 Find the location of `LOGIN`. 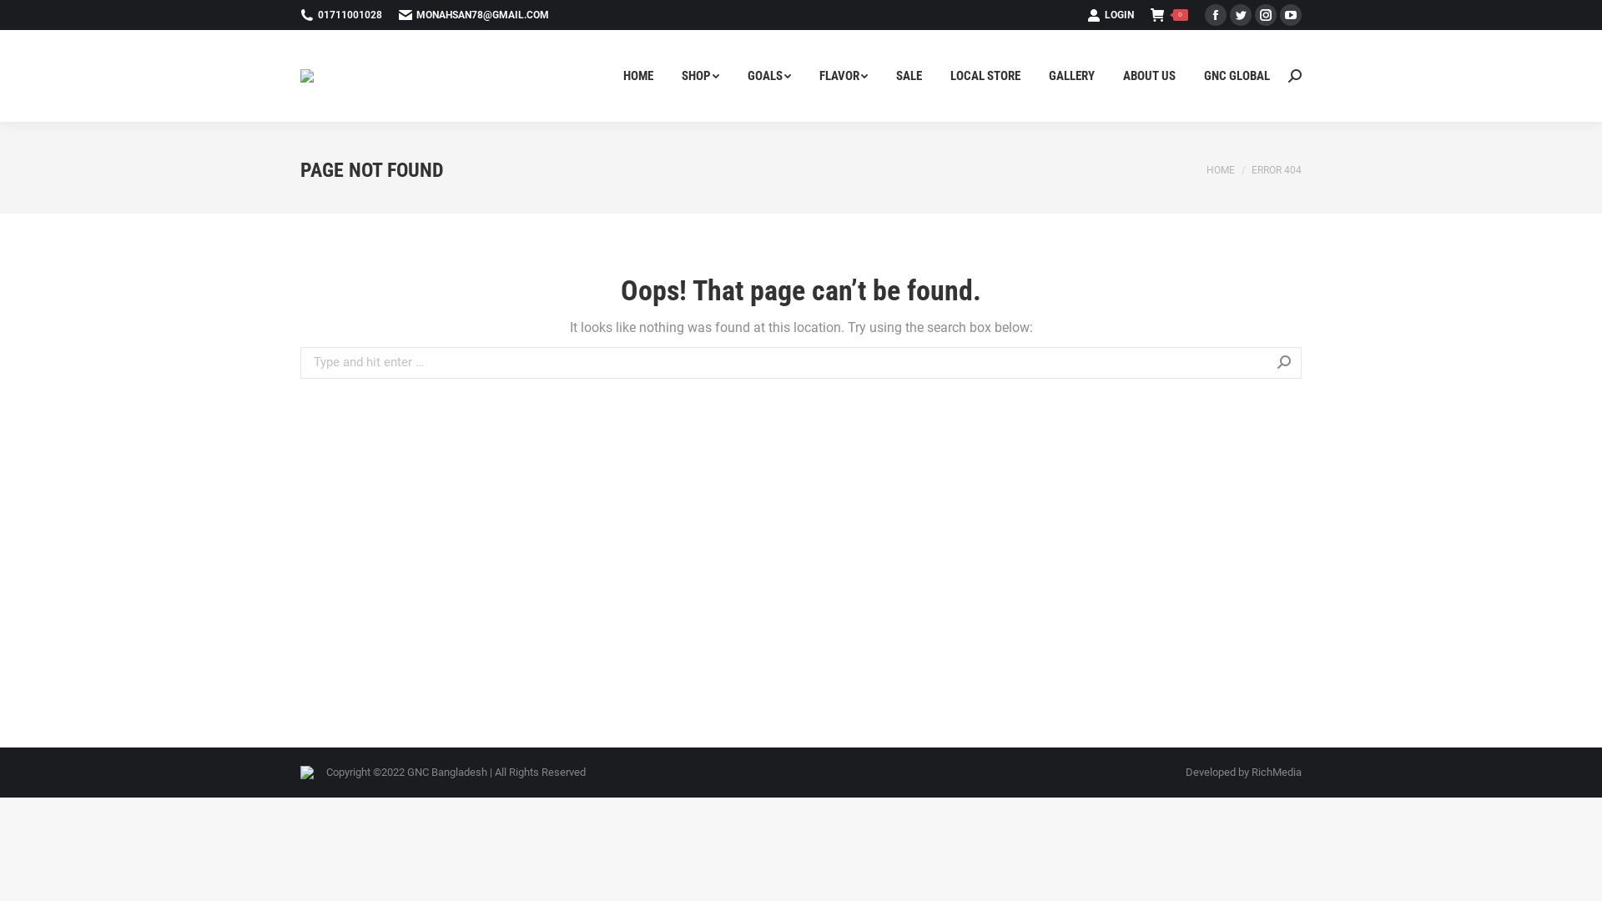

LOGIN is located at coordinates (1111, 15).